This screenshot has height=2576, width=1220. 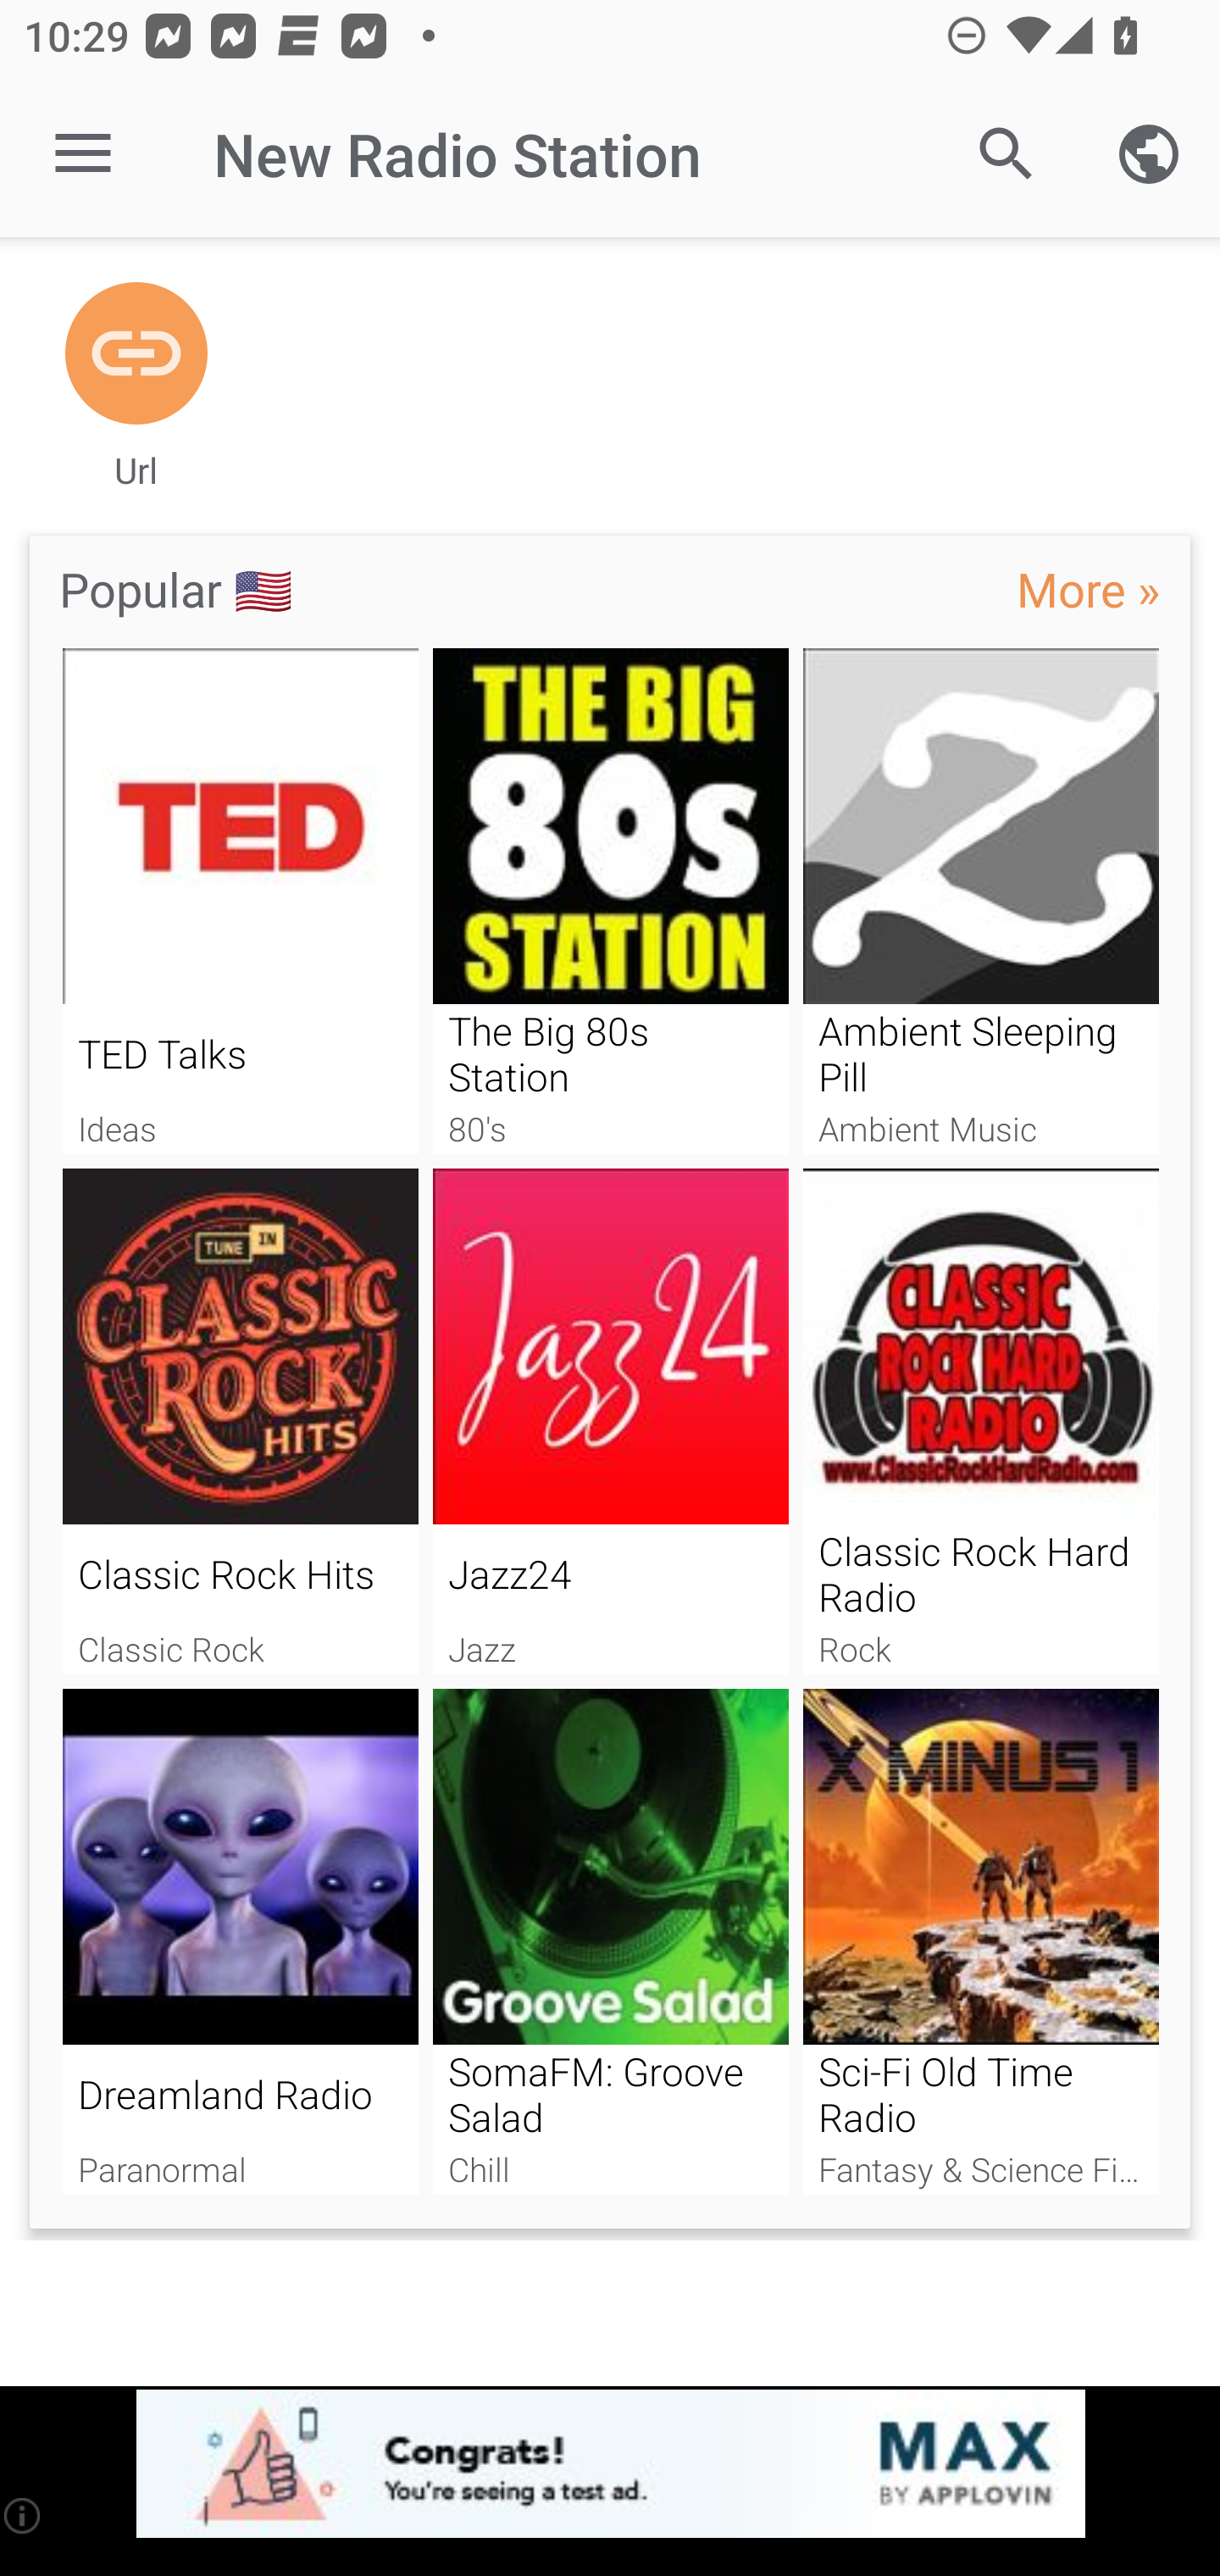 What do you see at coordinates (611, 1942) in the screenshot?
I see `SomaFM: Groove Salad Chill` at bounding box center [611, 1942].